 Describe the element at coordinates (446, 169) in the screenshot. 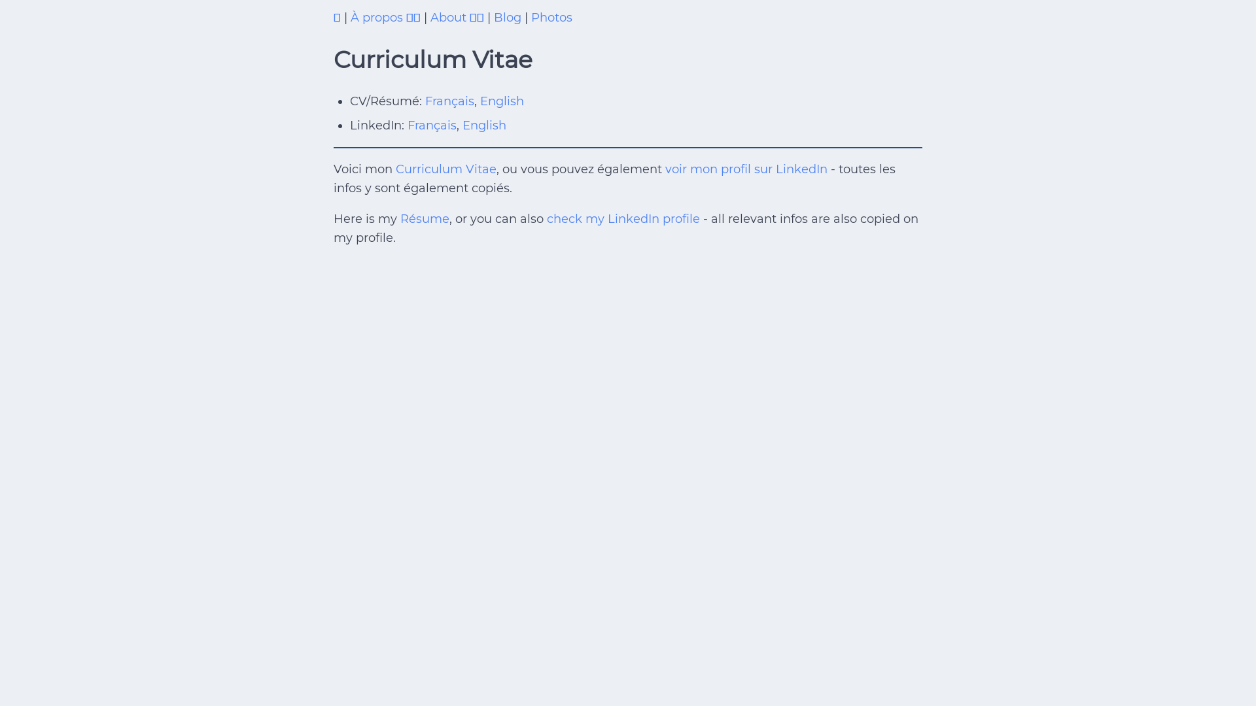

I see `Curriculum Vitae` at that location.